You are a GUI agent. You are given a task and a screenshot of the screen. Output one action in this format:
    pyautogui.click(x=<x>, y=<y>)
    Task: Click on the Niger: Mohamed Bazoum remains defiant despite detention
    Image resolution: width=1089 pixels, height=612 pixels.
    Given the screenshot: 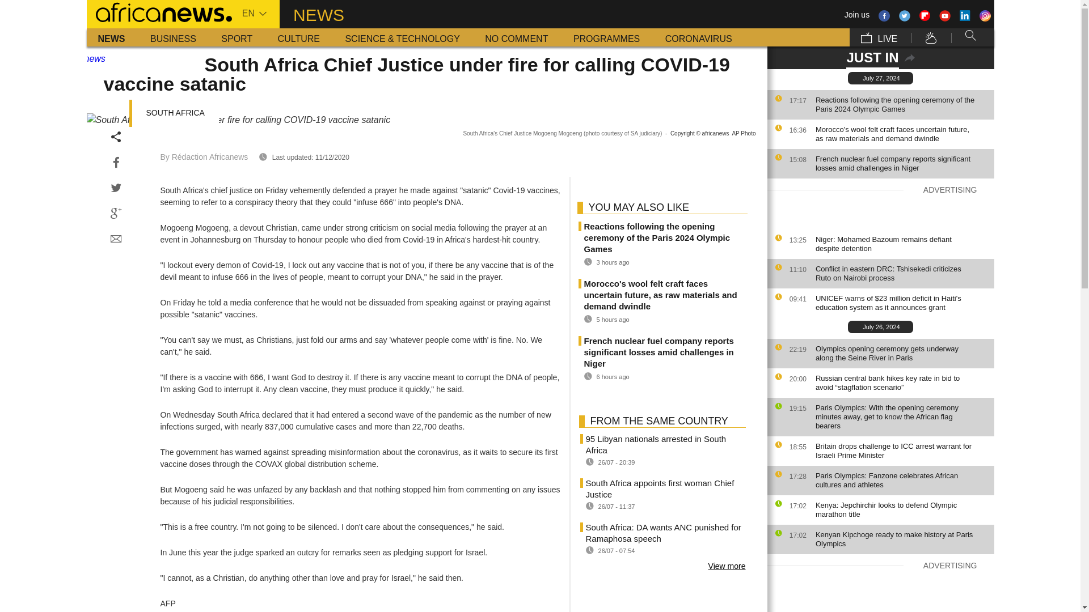 What is the action you would take?
    pyautogui.click(x=902, y=244)
    